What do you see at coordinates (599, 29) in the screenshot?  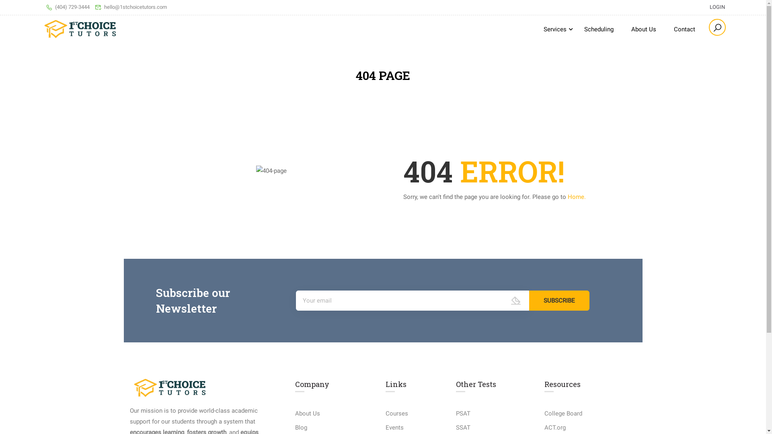 I see `Scheduling` at bounding box center [599, 29].